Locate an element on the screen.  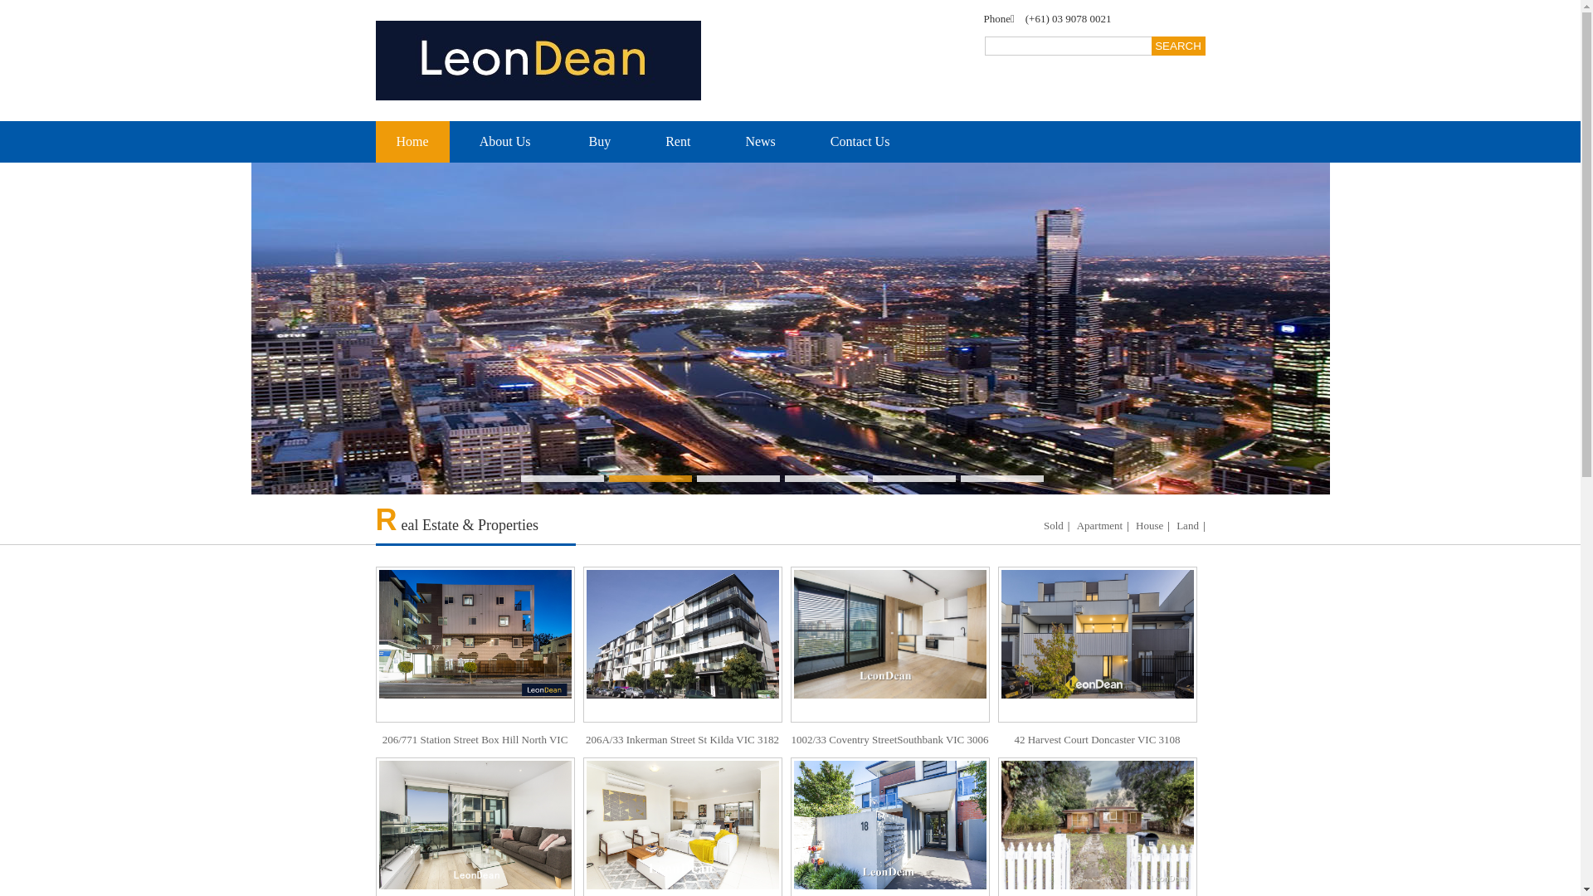
  Rent   is located at coordinates (678, 142).